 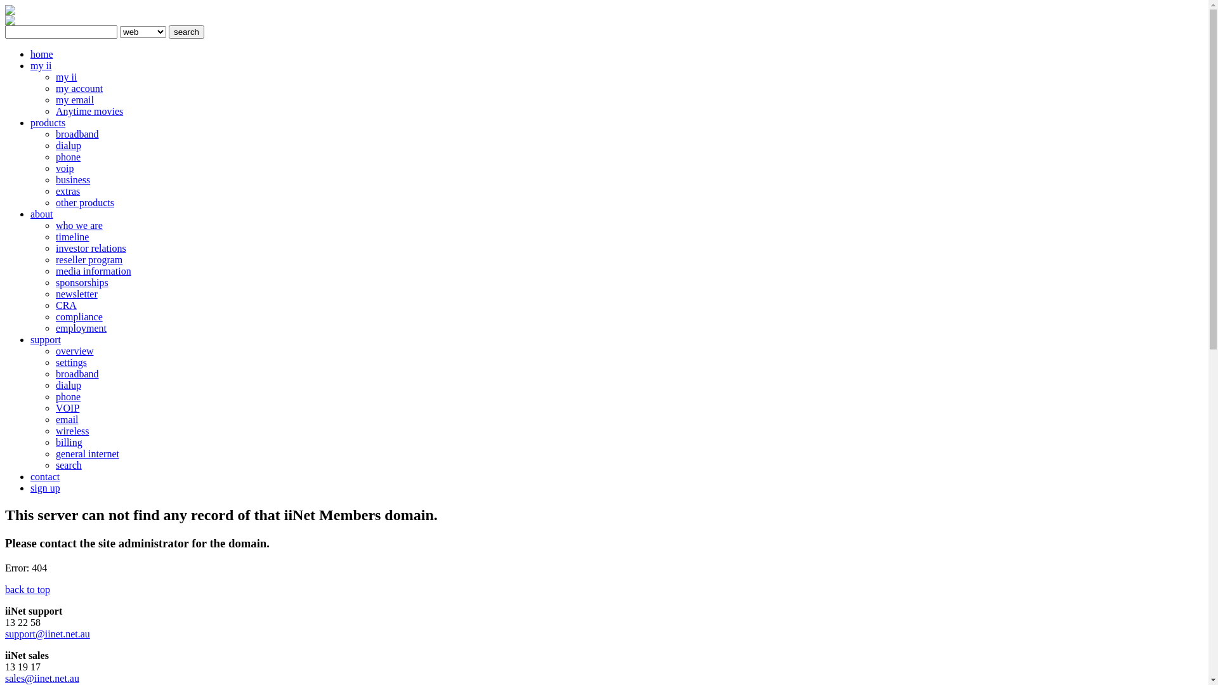 I want to click on phone, so click(x=69, y=157).